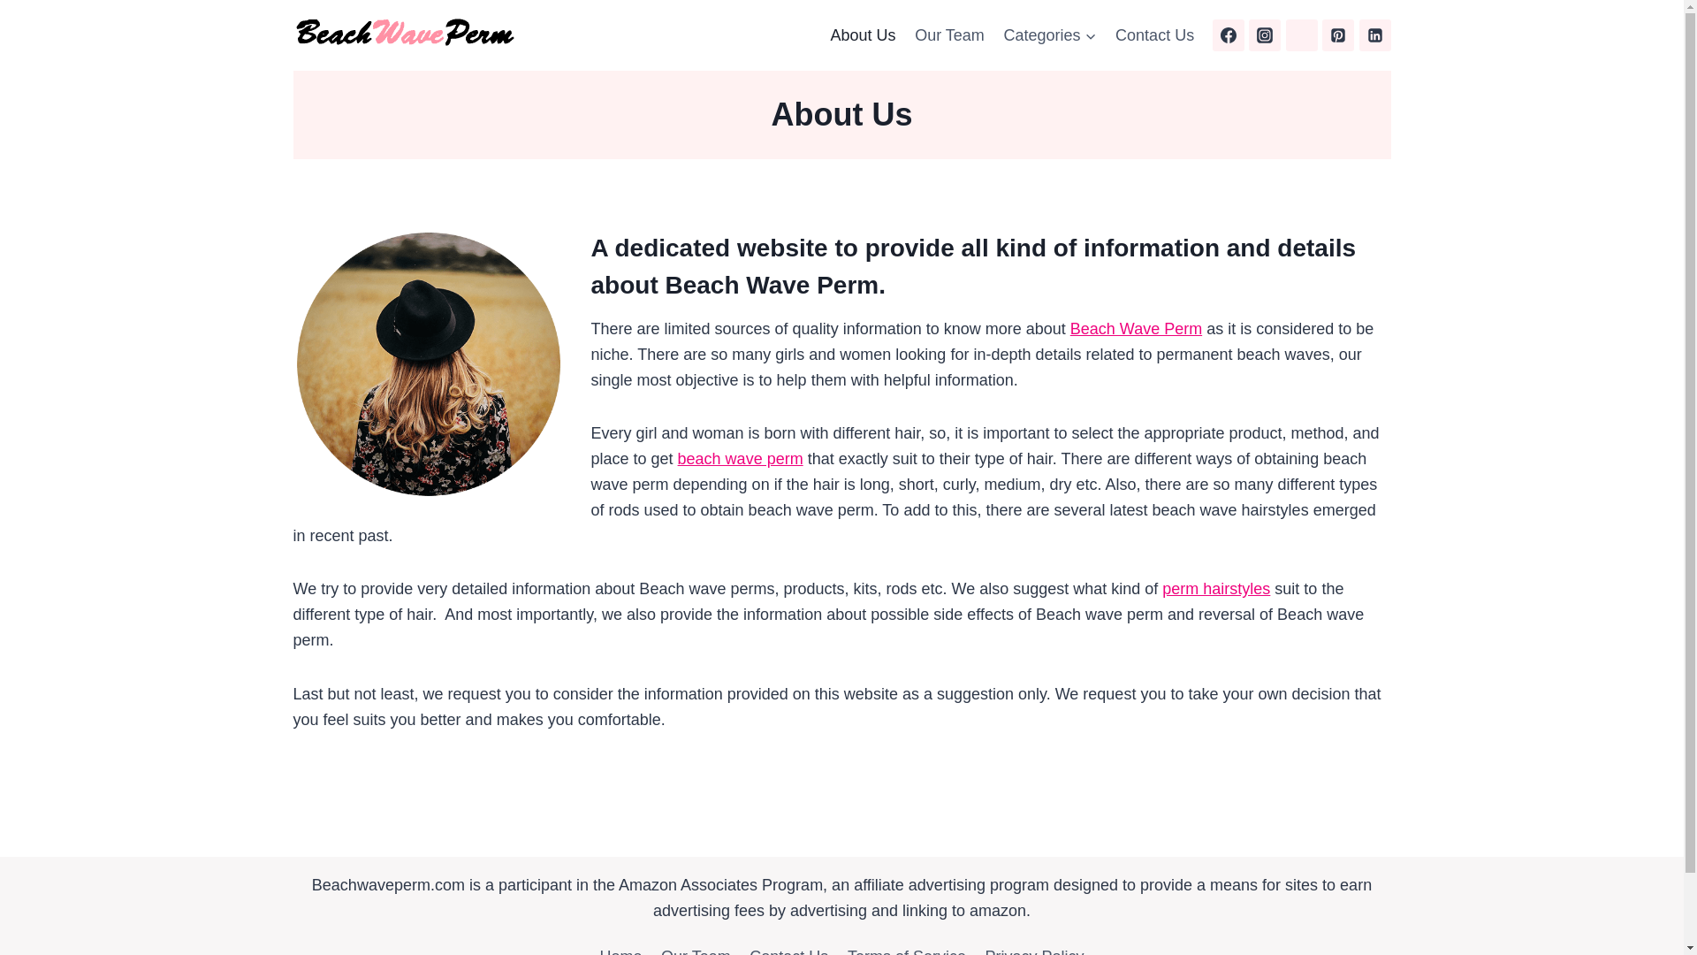  Describe the element at coordinates (1154, 35) in the screenshot. I see `Contact Us` at that location.